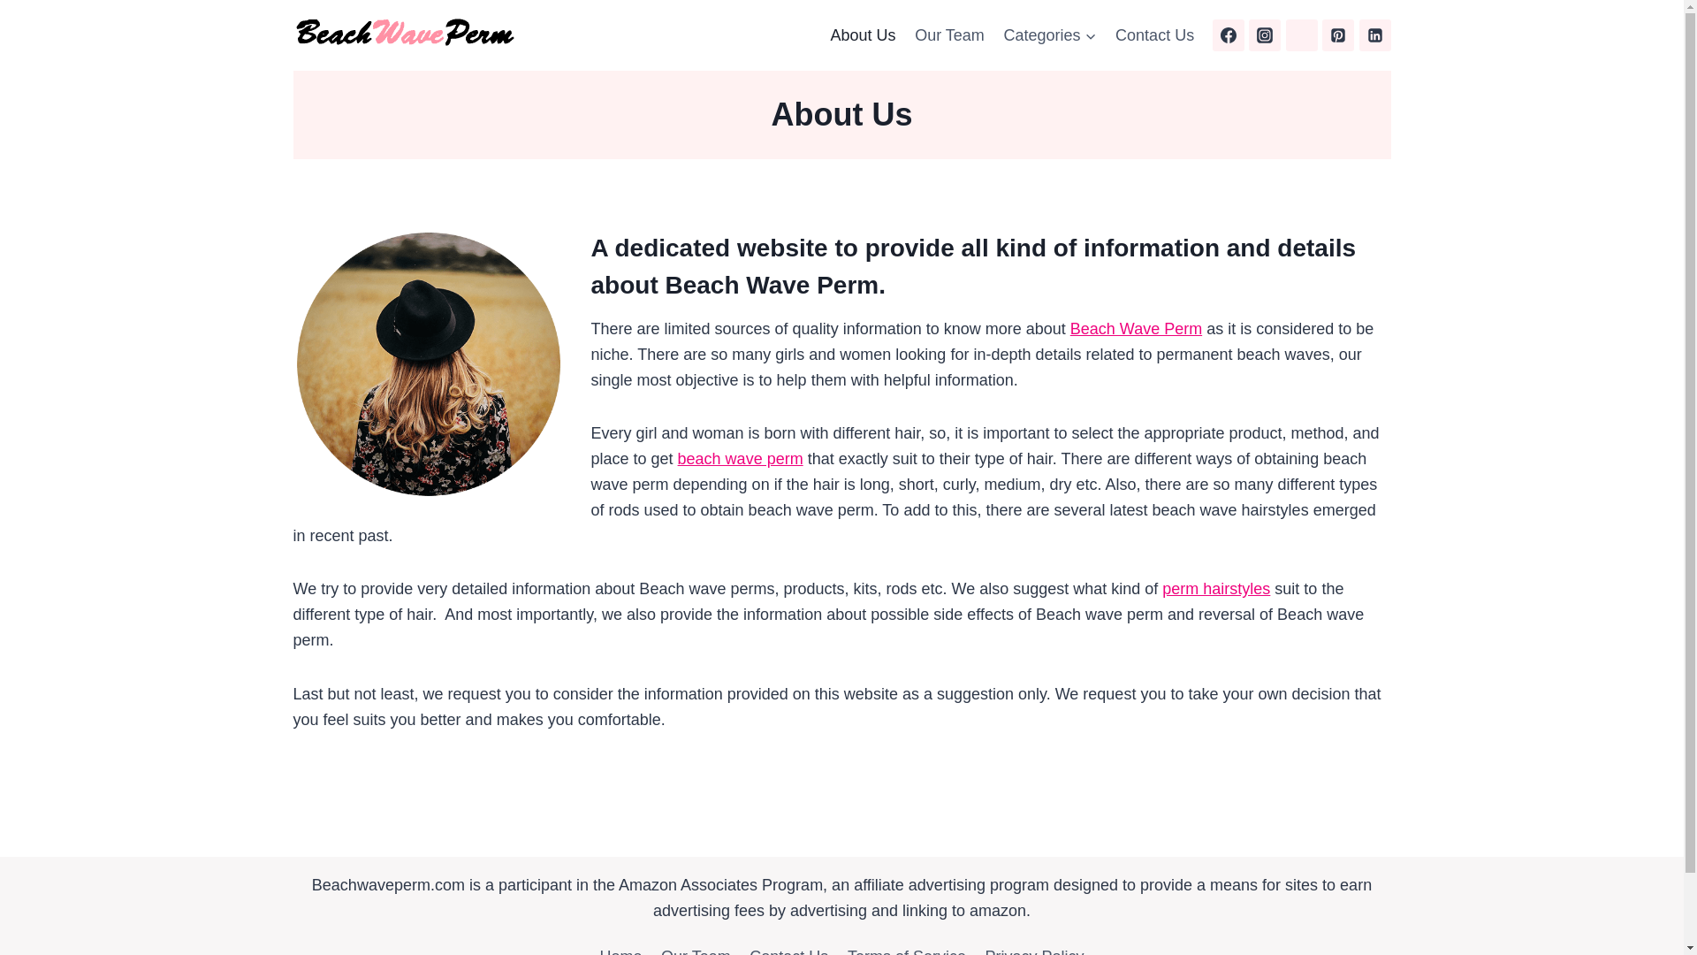  Describe the element at coordinates (1154, 35) in the screenshot. I see `Contact Us` at that location.